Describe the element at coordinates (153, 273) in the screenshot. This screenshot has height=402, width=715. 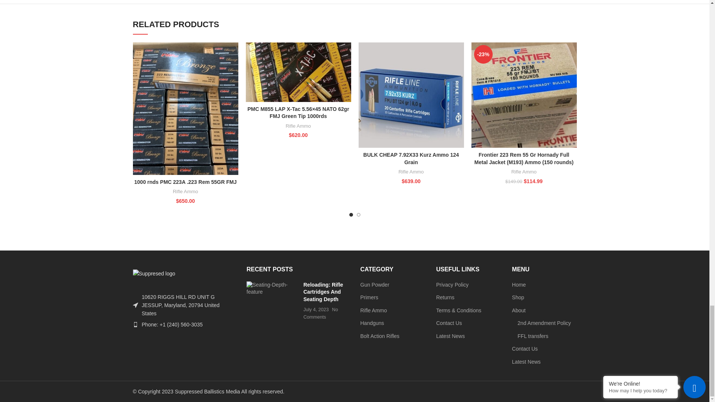
I see `Suppresed logo` at that location.